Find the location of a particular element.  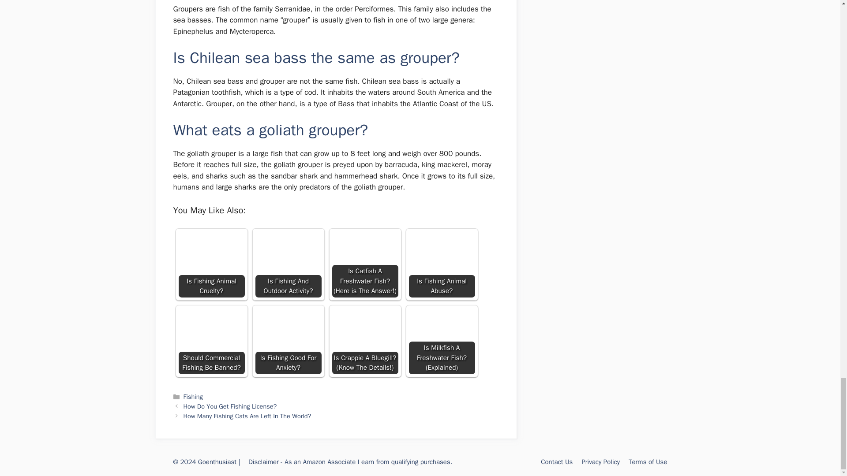

Is Fishing Animal Abuse? is located at coordinates (441, 264).